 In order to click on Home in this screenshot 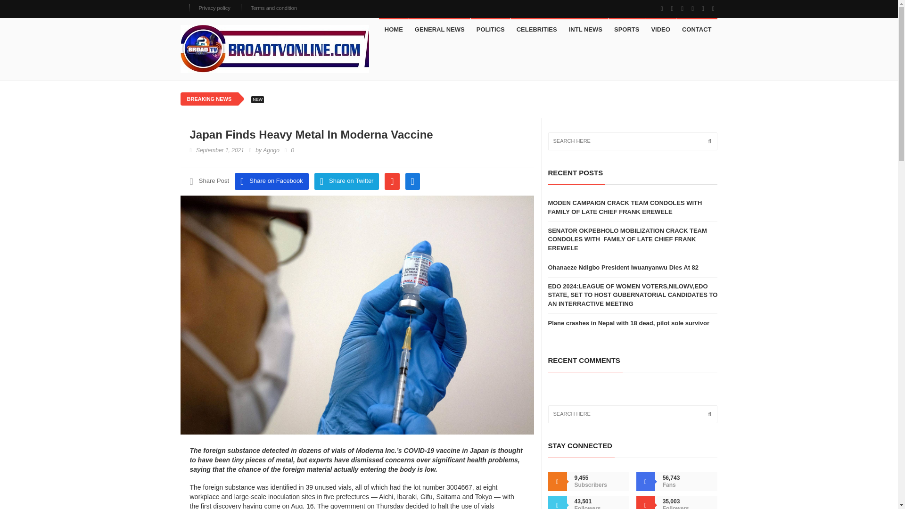, I will do `click(394, 29)`.